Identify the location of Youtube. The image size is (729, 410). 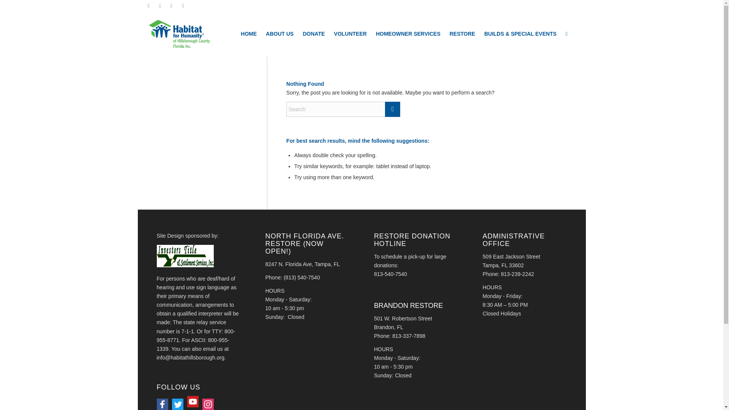
(172, 6).